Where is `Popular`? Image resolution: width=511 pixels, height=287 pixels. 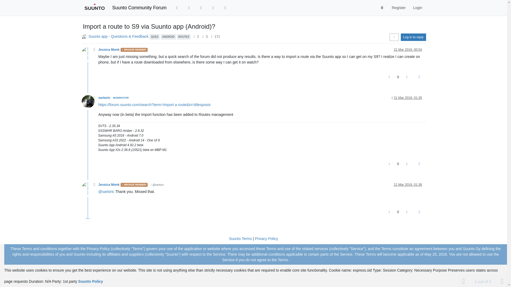
Popular is located at coordinates (201, 7).